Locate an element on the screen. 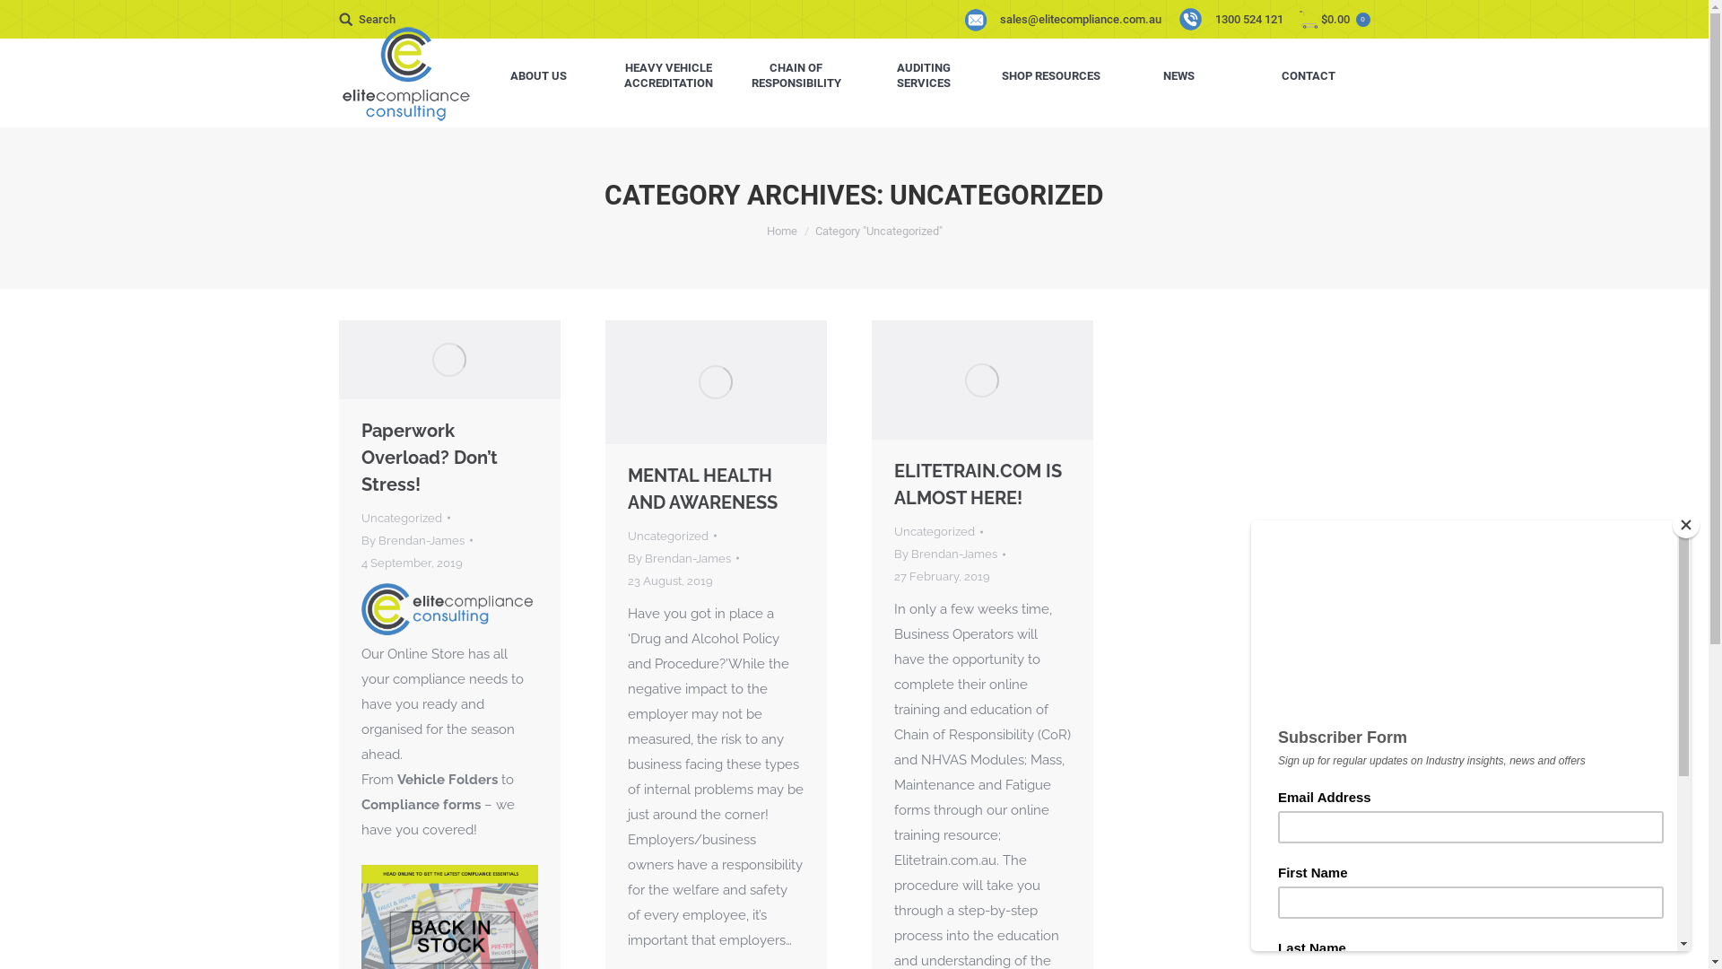 This screenshot has width=1722, height=969. CHAIN OF RESPONSIBILITY is located at coordinates (796, 75).